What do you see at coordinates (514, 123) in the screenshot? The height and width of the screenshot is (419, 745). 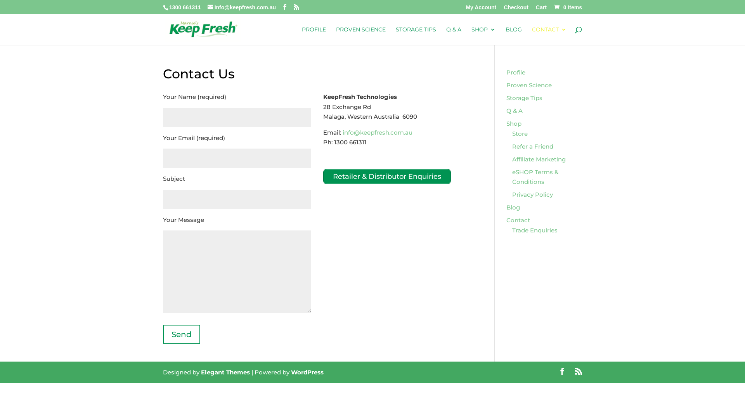 I see `Shop` at bounding box center [514, 123].